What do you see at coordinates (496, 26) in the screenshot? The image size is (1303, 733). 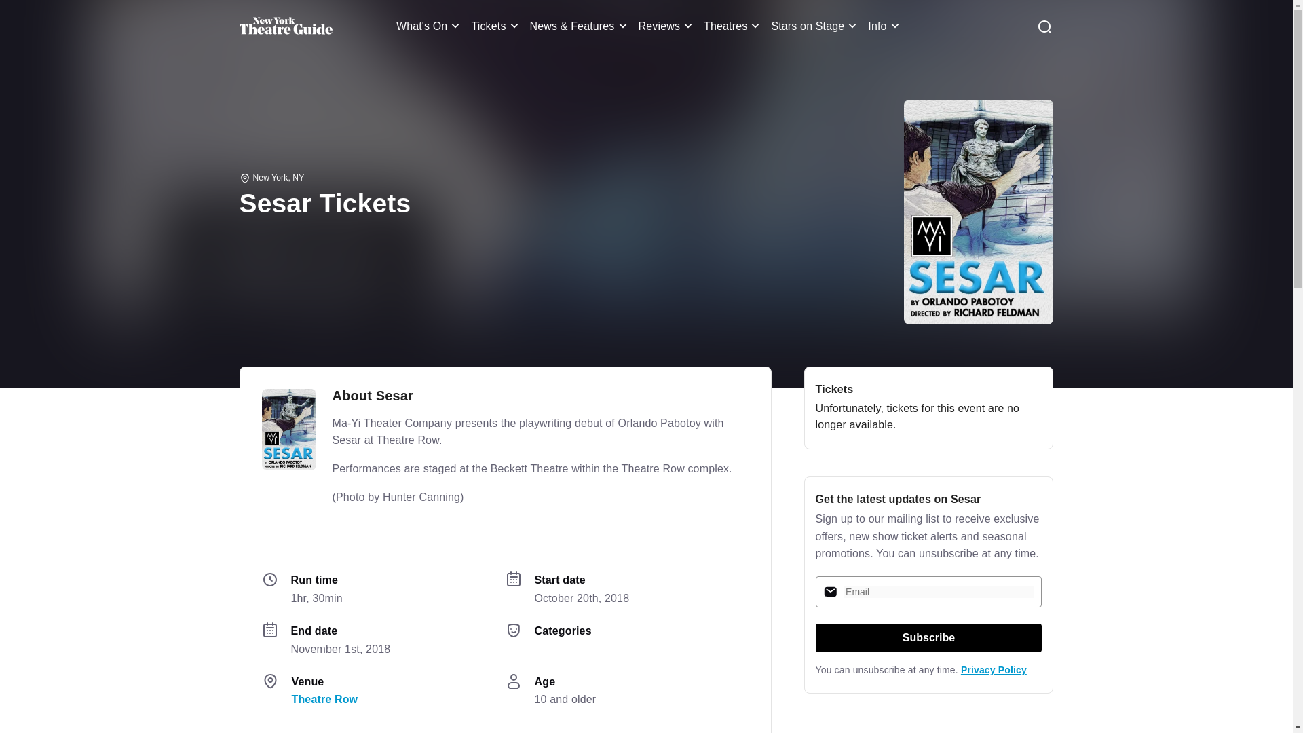 I see `Tickets` at bounding box center [496, 26].